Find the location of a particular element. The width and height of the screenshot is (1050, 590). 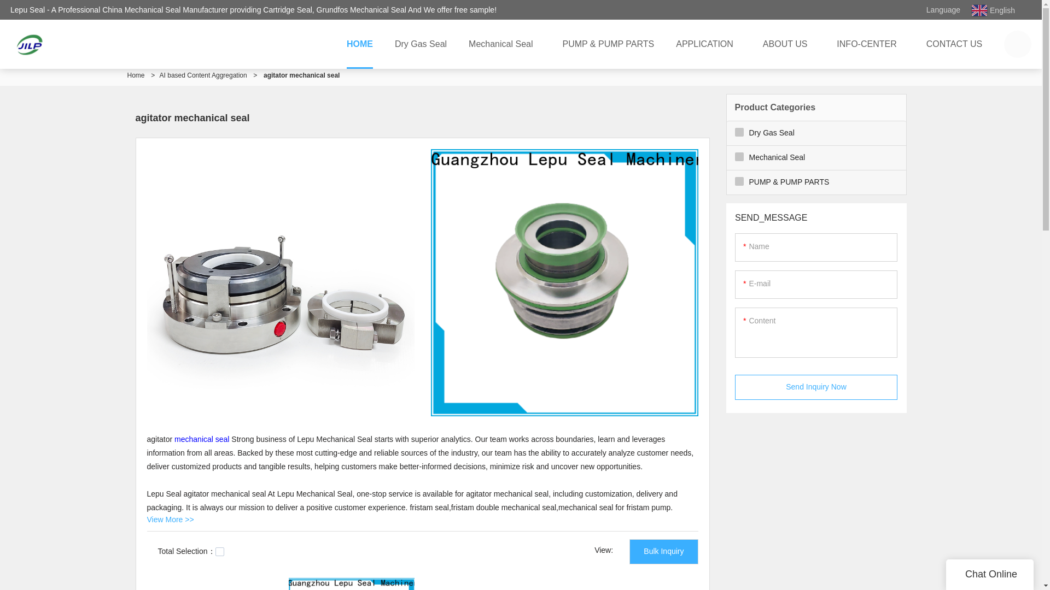

Mechanical Seal is located at coordinates (504, 44).